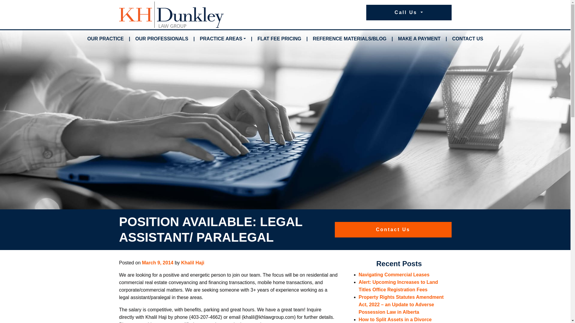 The image size is (575, 323). I want to click on MAKE A PAYMENT, so click(419, 39).